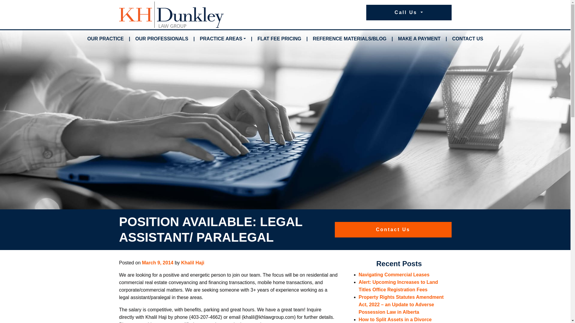 The image size is (575, 323). I want to click on MAKE A PAYMENT, so click(419, 39).